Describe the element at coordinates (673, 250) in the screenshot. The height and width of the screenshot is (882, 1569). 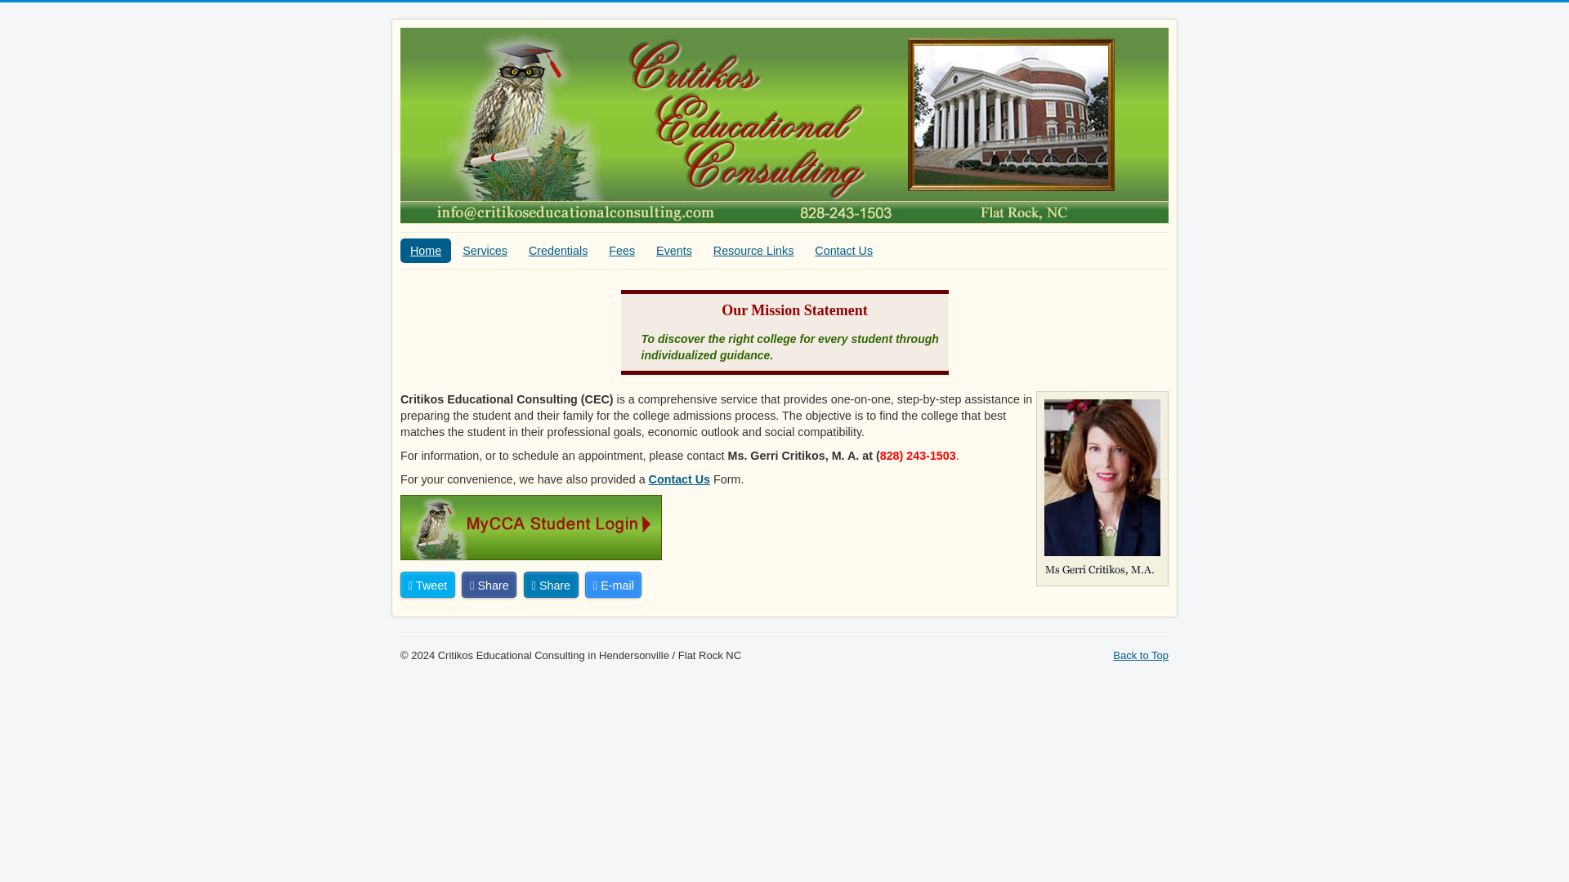
I see `Events` at that location.